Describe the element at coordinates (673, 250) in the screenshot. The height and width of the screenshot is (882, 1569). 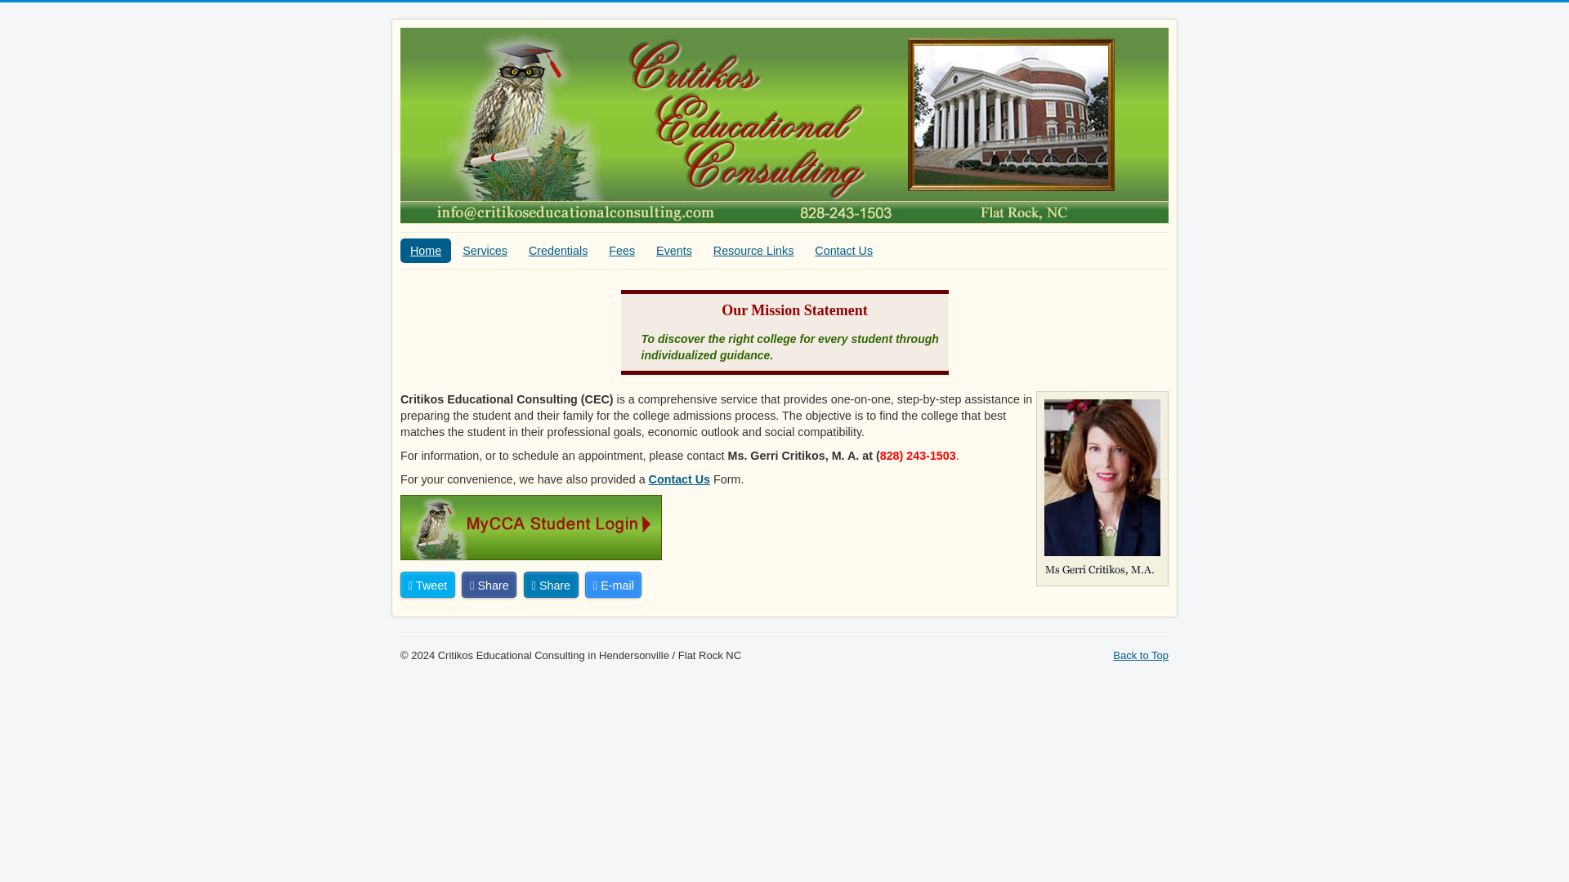
I see `Events` at that location.